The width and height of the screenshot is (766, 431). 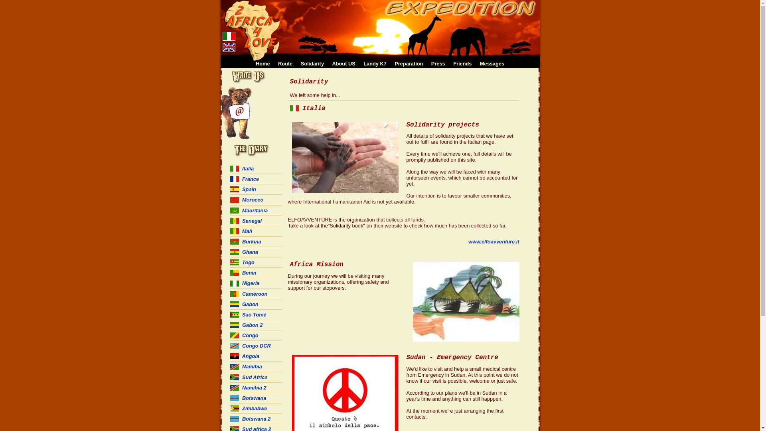 What do you see at coordinates (234, 263) in the screenshot?
I see `flag` at bounding box center [234, 263].